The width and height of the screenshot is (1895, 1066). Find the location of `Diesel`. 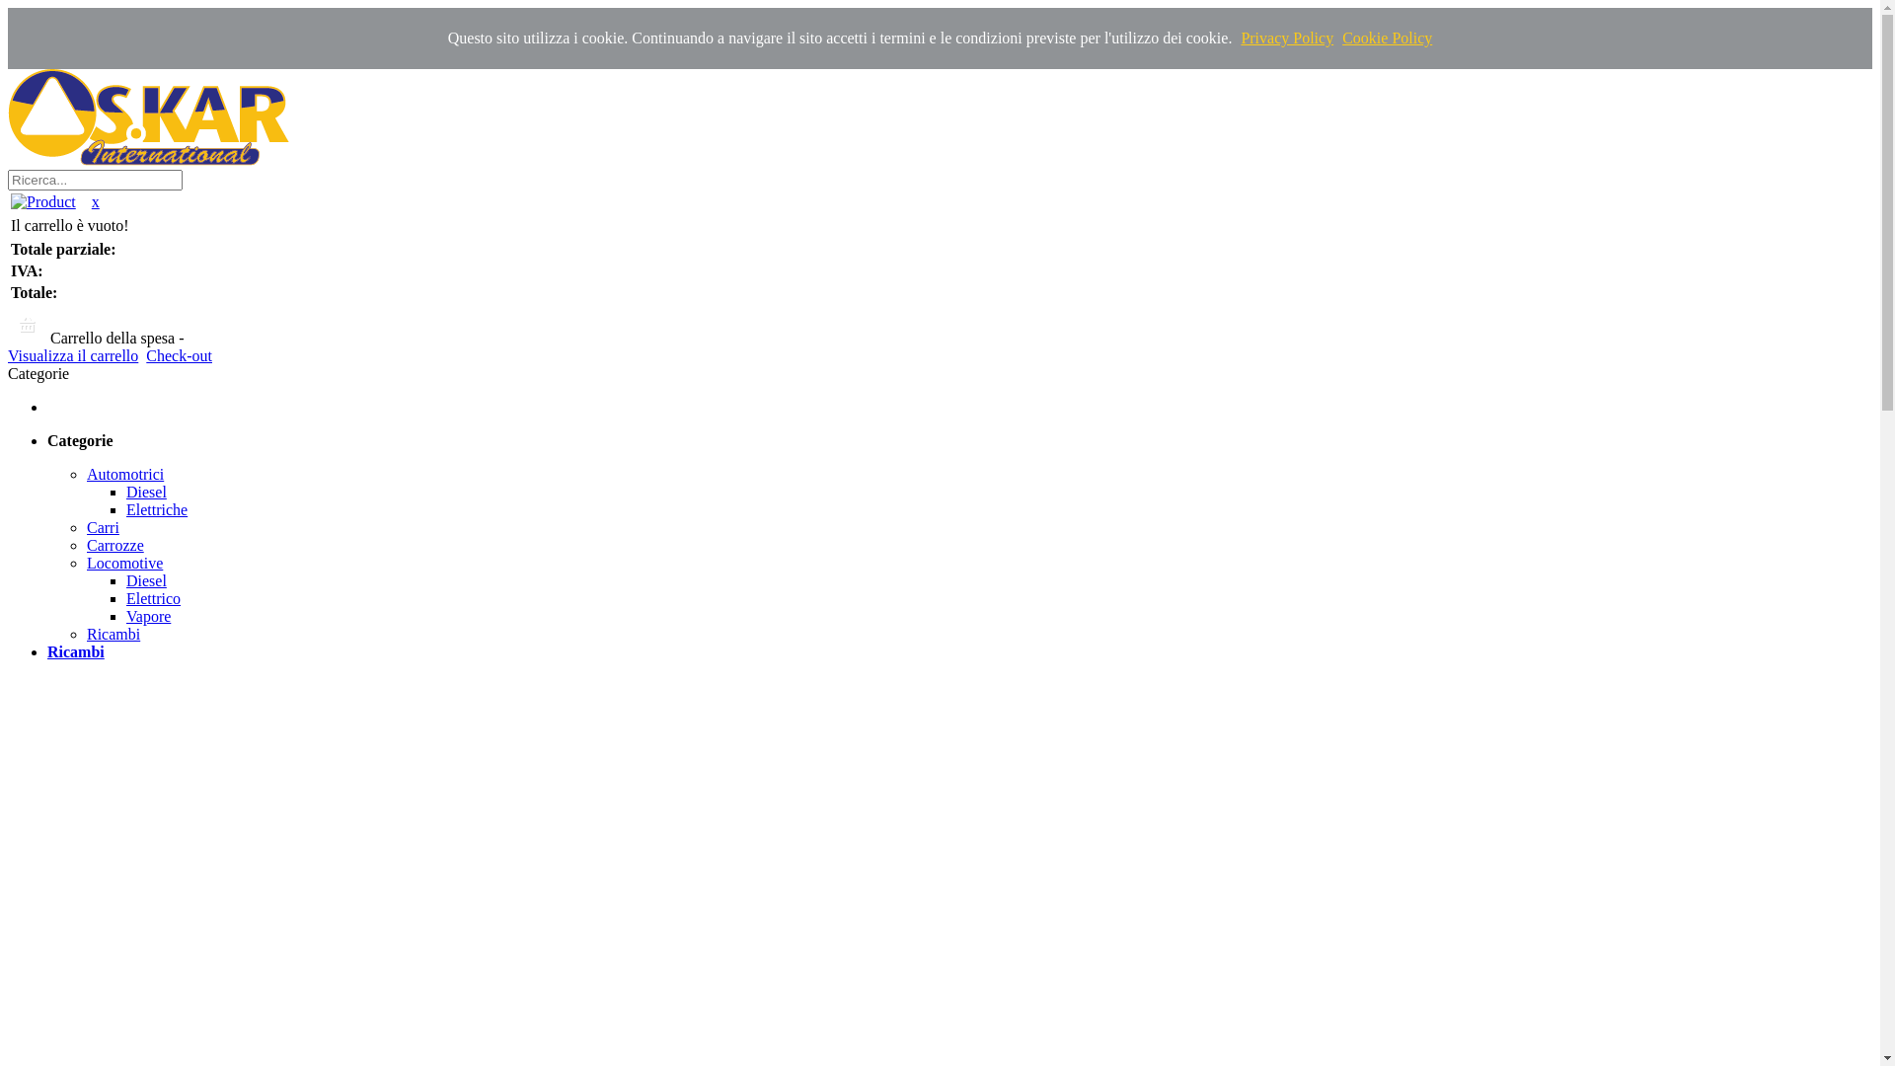

Diesel is located at coordinates (146, 492).